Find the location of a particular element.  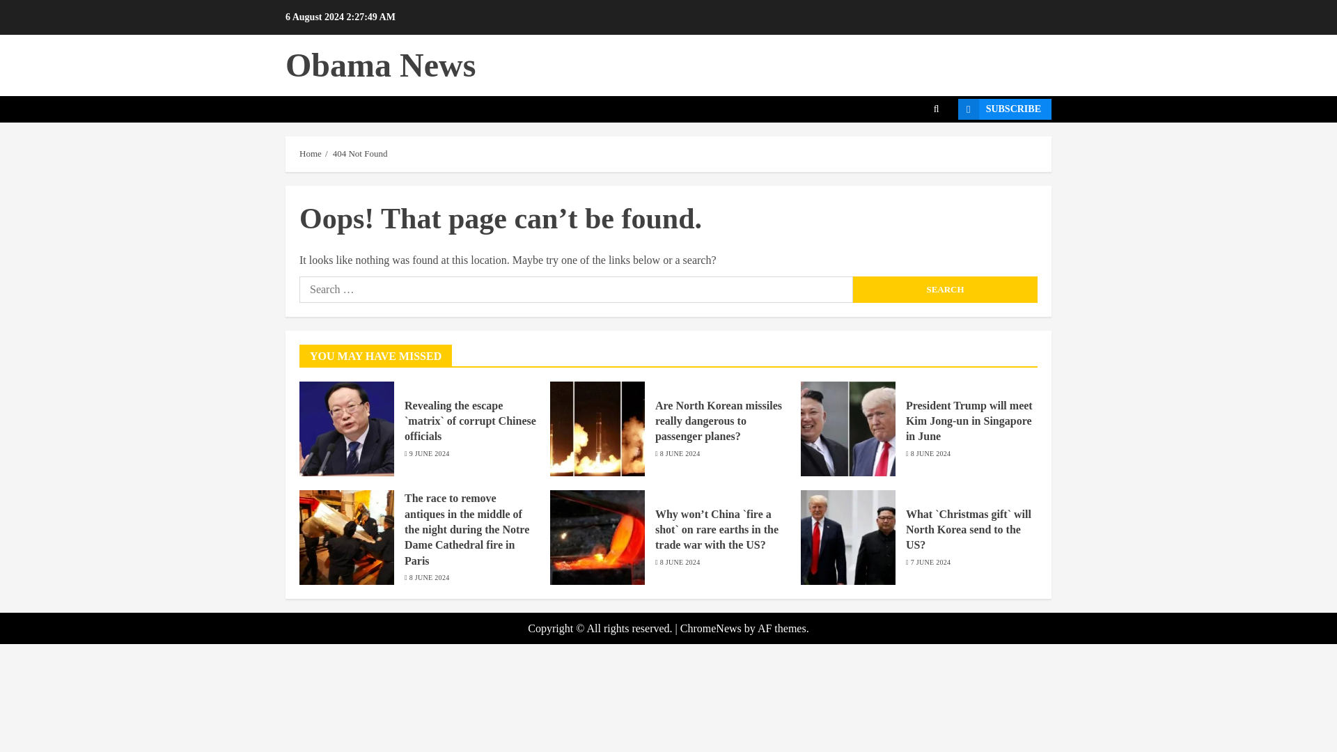

8 JUNE 2024 is located at coordinates (930, 453).